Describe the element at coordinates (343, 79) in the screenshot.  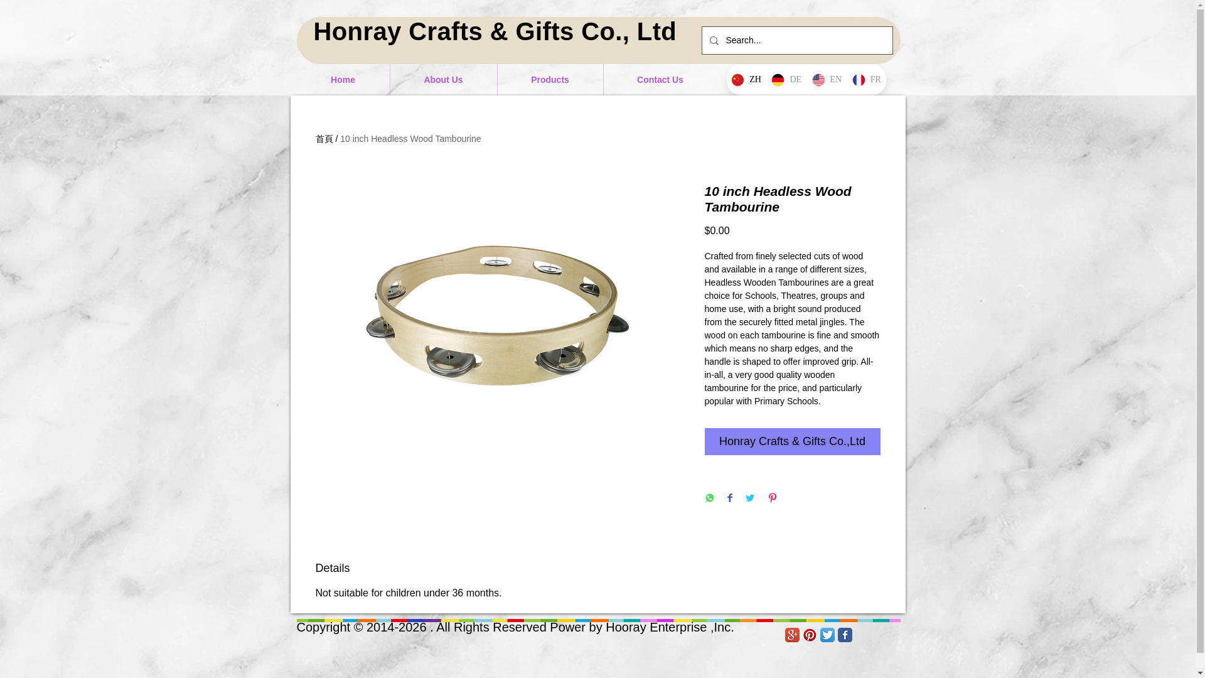
I see `Home` at that location.